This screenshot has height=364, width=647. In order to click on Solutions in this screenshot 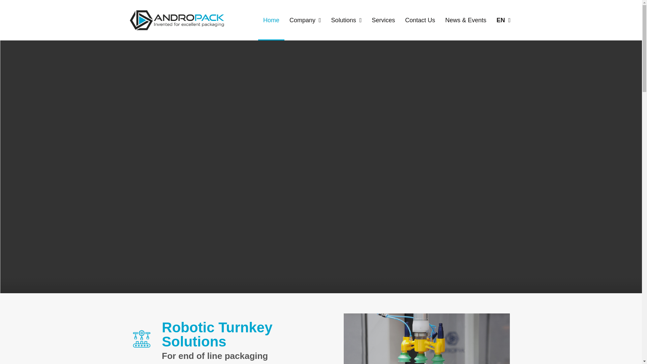, I will do `click(346, 20)`.